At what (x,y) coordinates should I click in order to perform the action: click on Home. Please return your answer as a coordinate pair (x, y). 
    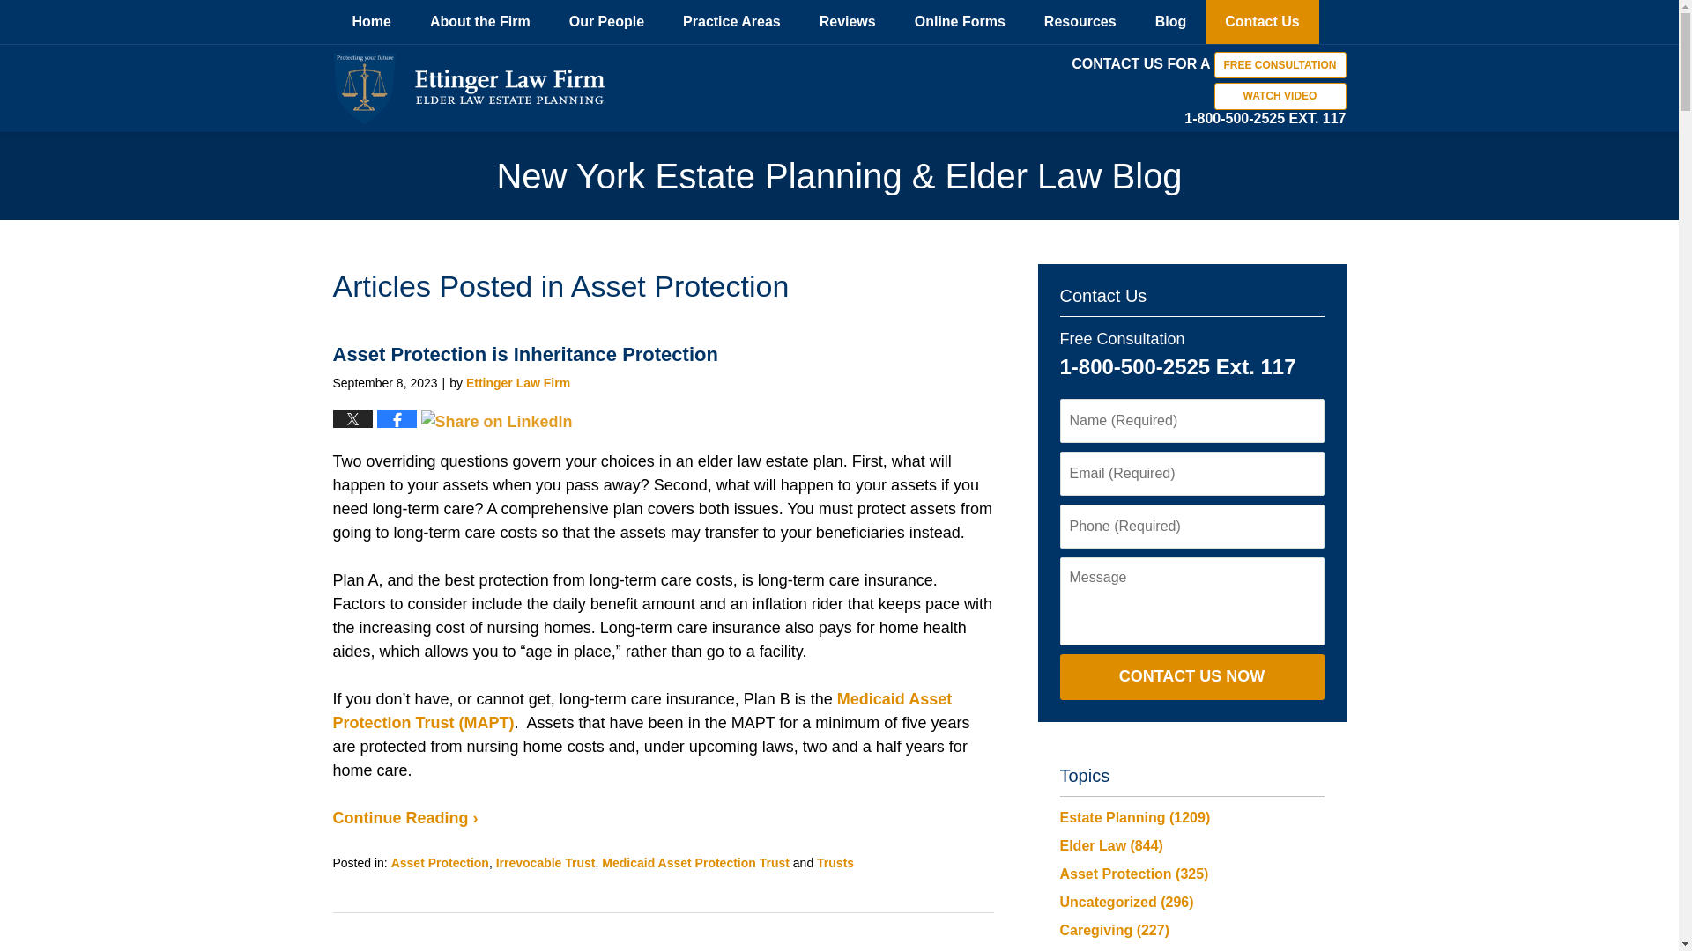
    Looking at the image, I should click on (372, 21).